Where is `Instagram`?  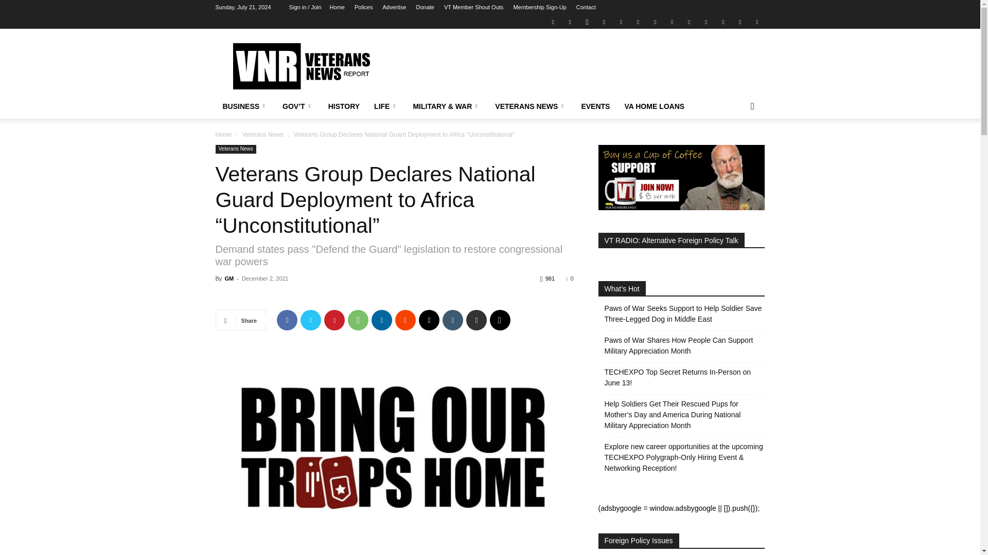 Instagram is located at coordinates (587, 22).